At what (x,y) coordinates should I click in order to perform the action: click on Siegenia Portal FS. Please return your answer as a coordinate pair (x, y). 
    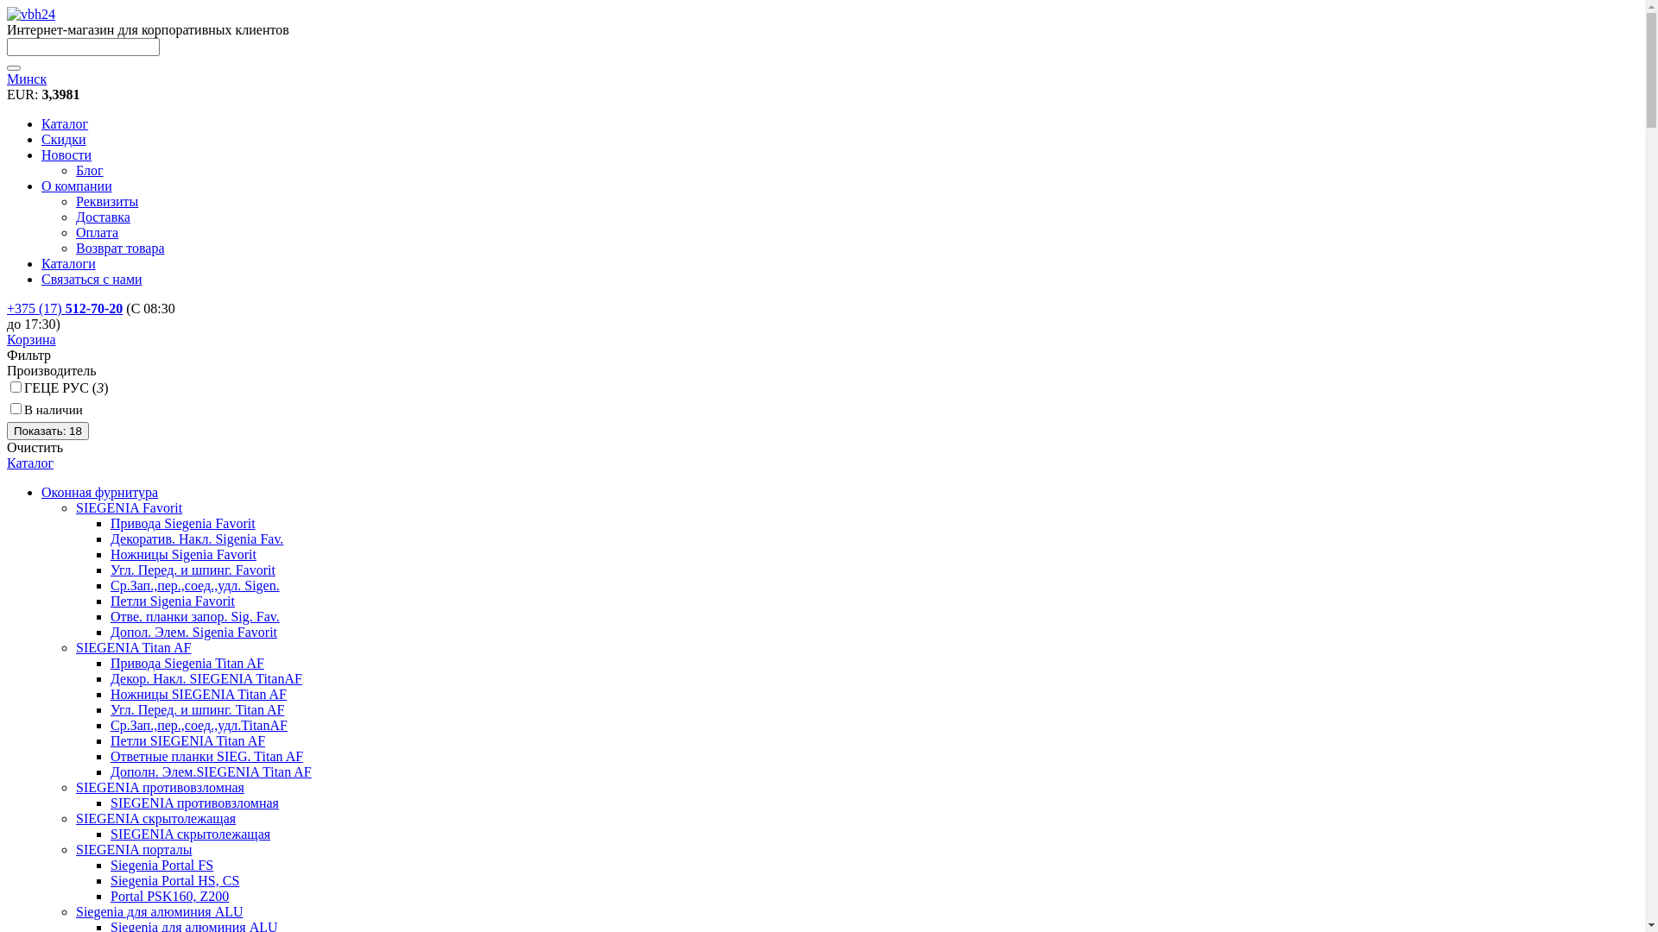
    Looking at the image, I should click on (161, 865).